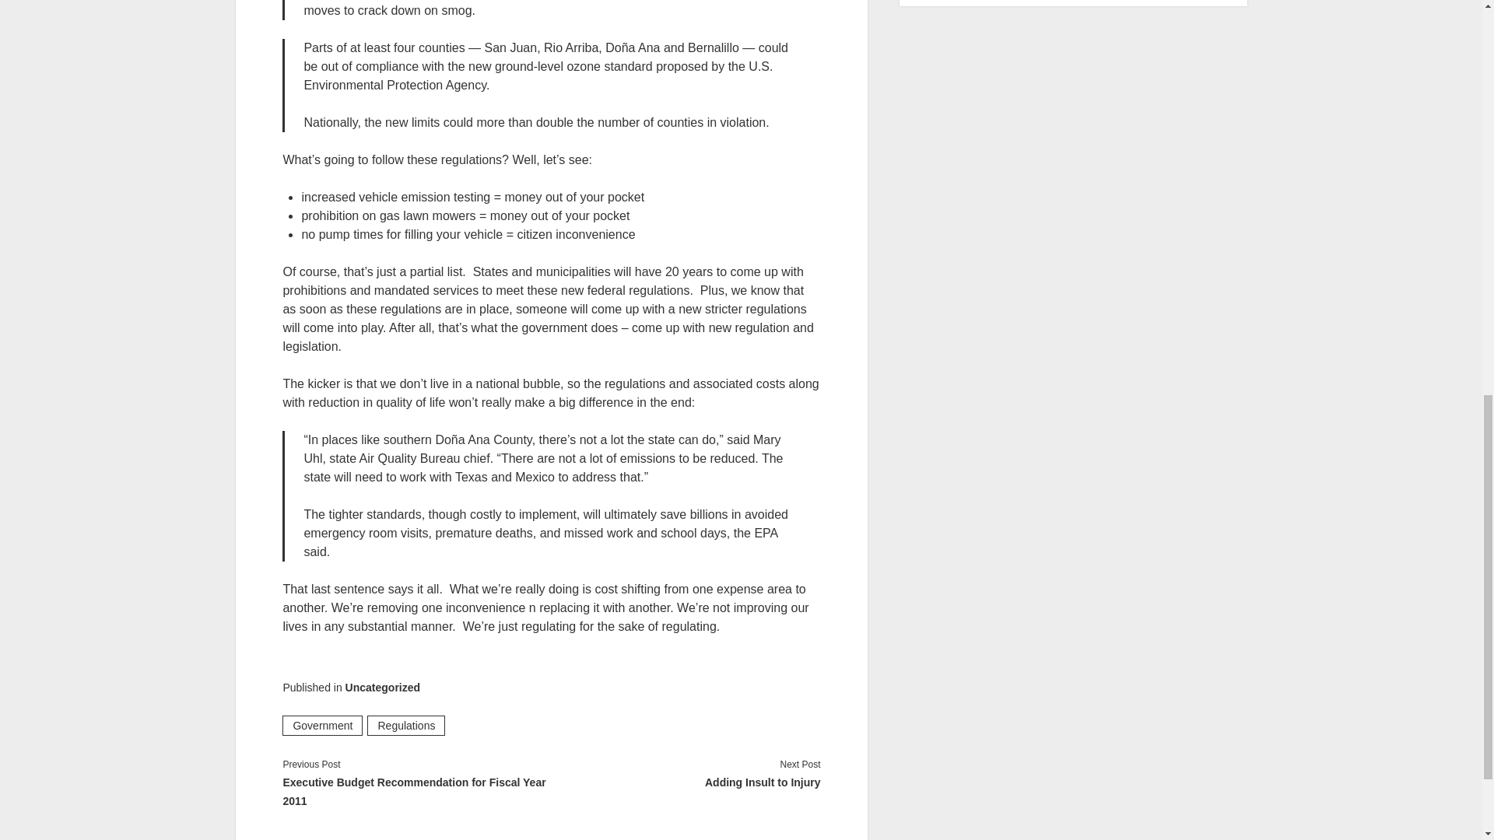  Describe the element at coordinates (416, 792) in the screenshot. I see `Executive Budget Recommendation for Fiscal Year 2011` at that location.